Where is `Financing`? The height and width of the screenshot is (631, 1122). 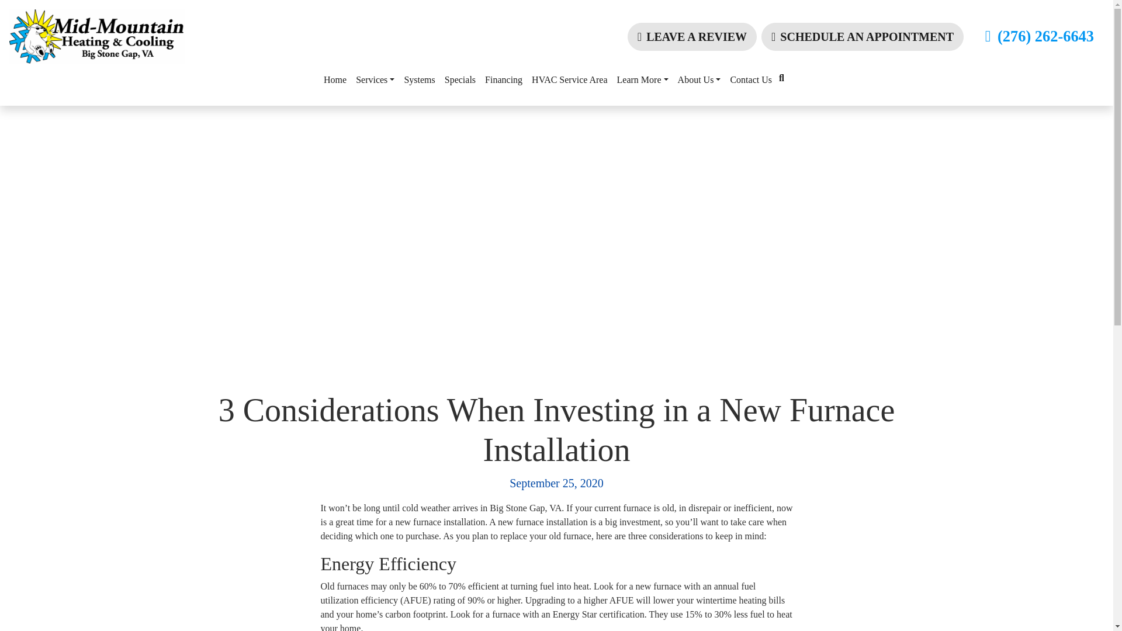
Financing is located at coordinates (504, 79).